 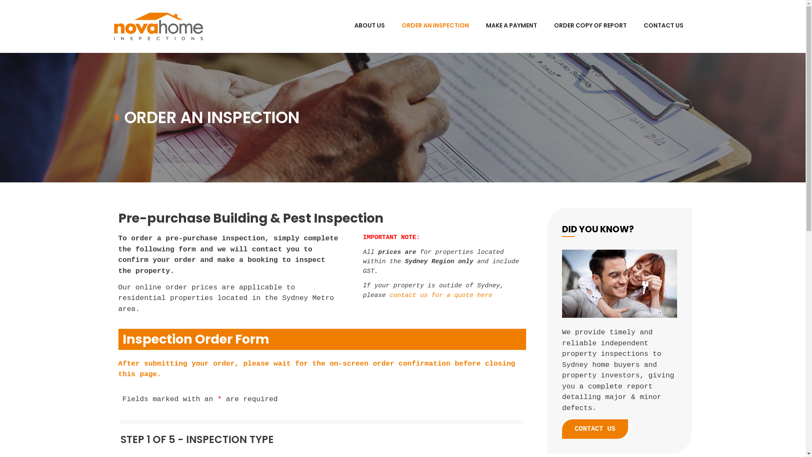 I want to click on ORDER AN INSPECTION, so click(x=436, y=25).